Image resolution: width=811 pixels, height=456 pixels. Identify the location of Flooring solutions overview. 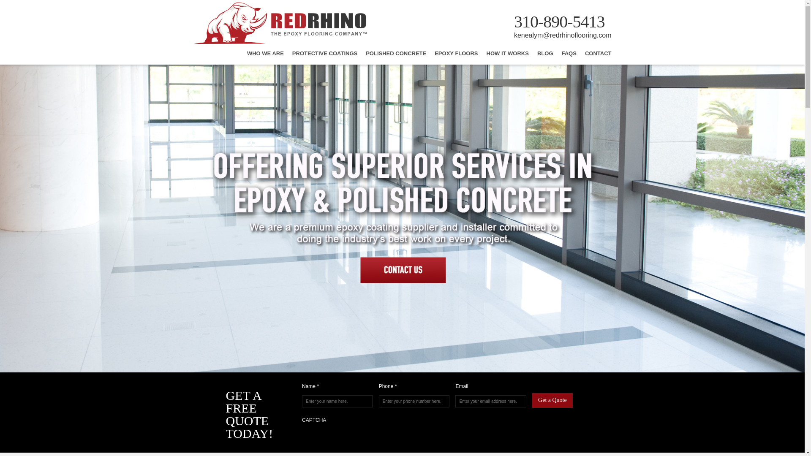
(324, 57).